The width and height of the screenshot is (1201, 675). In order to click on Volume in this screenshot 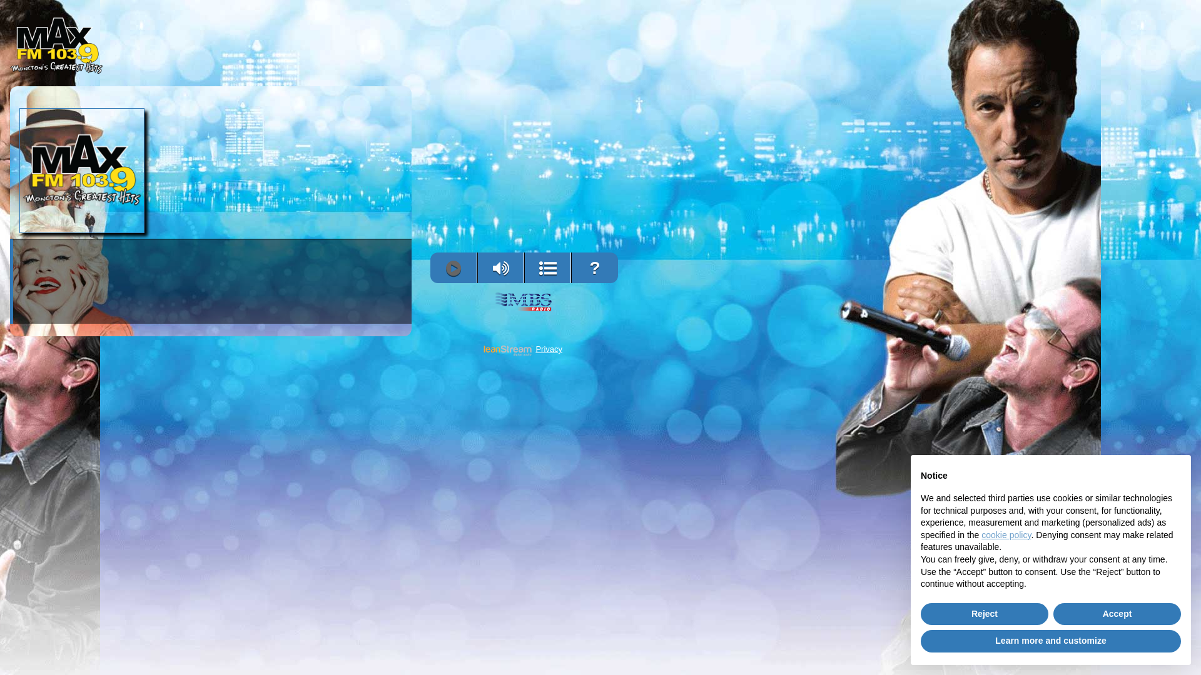, I will do `click(500, 269)`.